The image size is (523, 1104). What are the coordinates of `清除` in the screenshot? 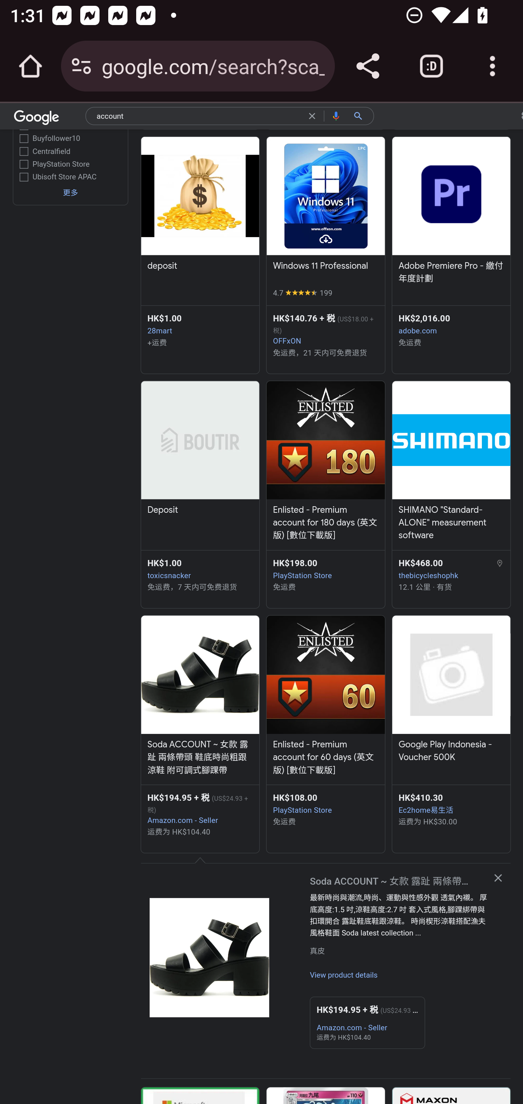 It's located at (314, 115).